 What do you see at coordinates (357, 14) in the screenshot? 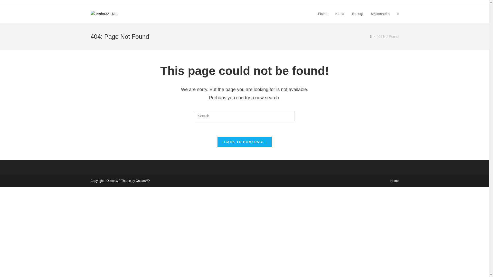
I see `Biologi` at bounding box center [357, 14].